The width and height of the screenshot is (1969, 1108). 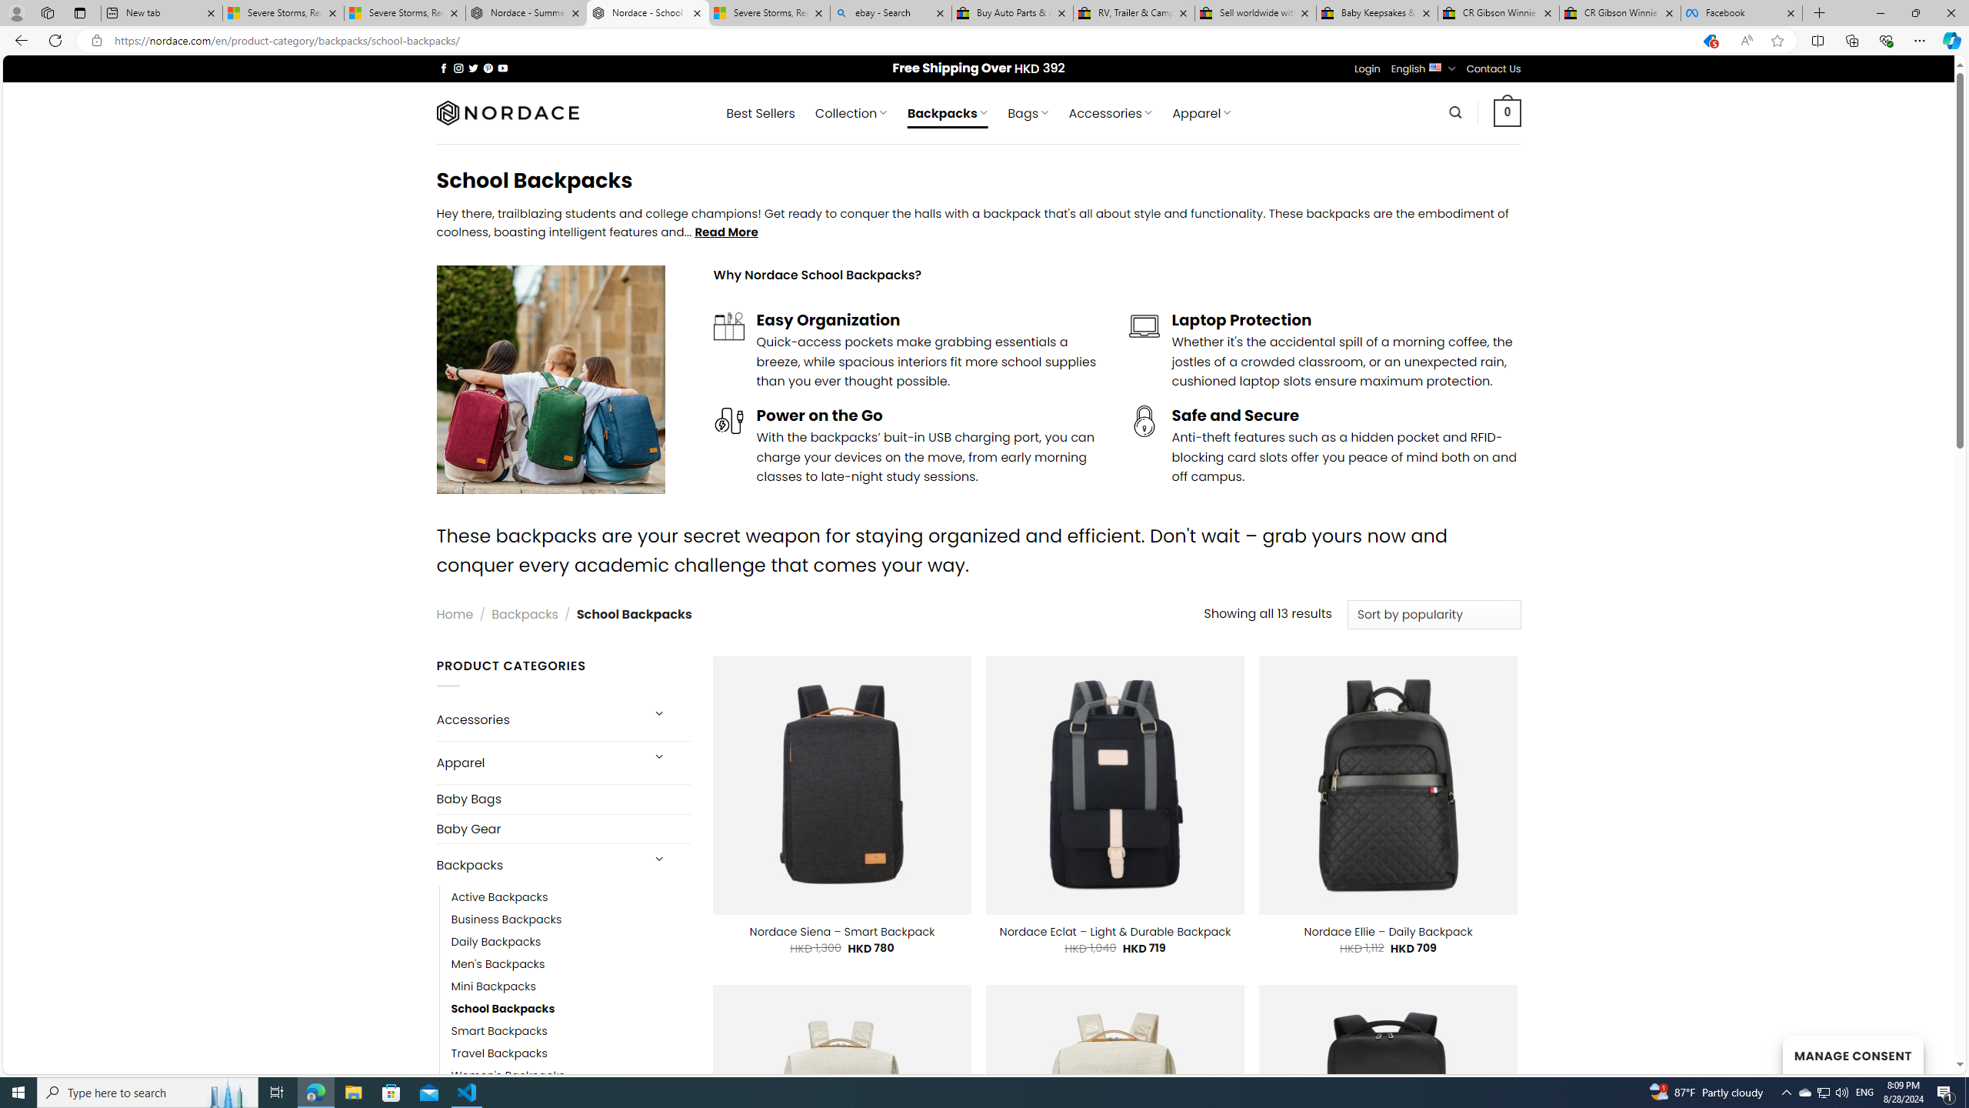 What do you see at coordinates (761, 113) in the screenshot?
I see ` Best Sellers` at bounding box center [761, 113].